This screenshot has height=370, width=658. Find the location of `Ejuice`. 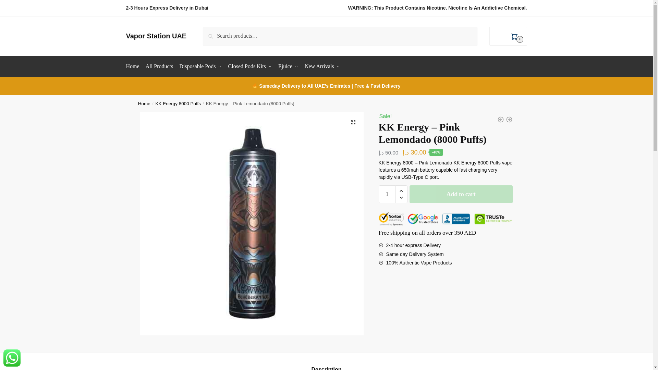

Ejuice is located at coordinates (288, 66).